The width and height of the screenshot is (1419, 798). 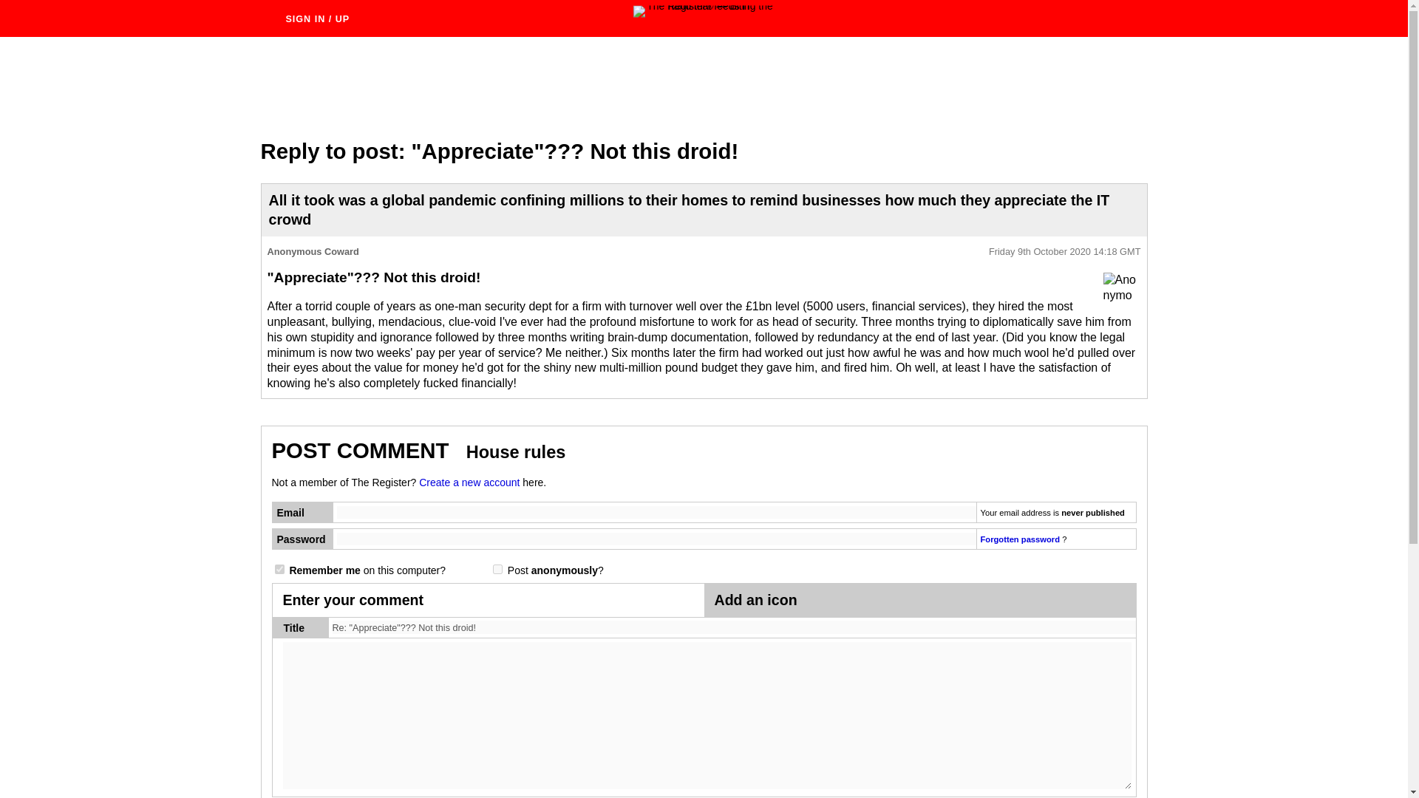 I want to click on 1, so click(x=279, y=569).